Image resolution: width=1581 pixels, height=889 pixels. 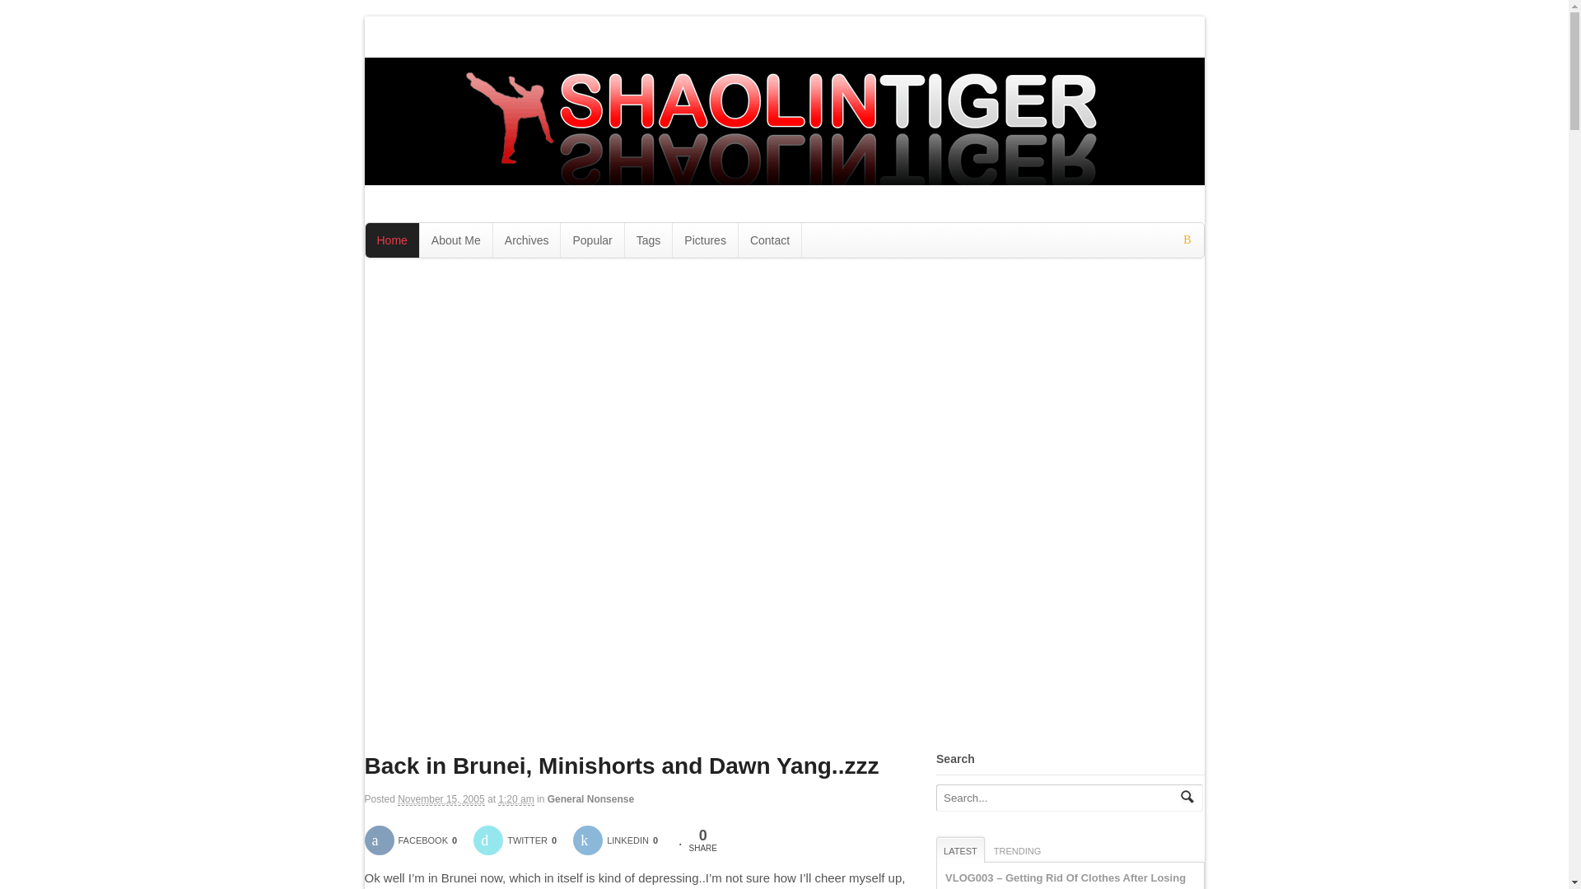 I want to click on Share on Facebook, so click(x=417, y=840).